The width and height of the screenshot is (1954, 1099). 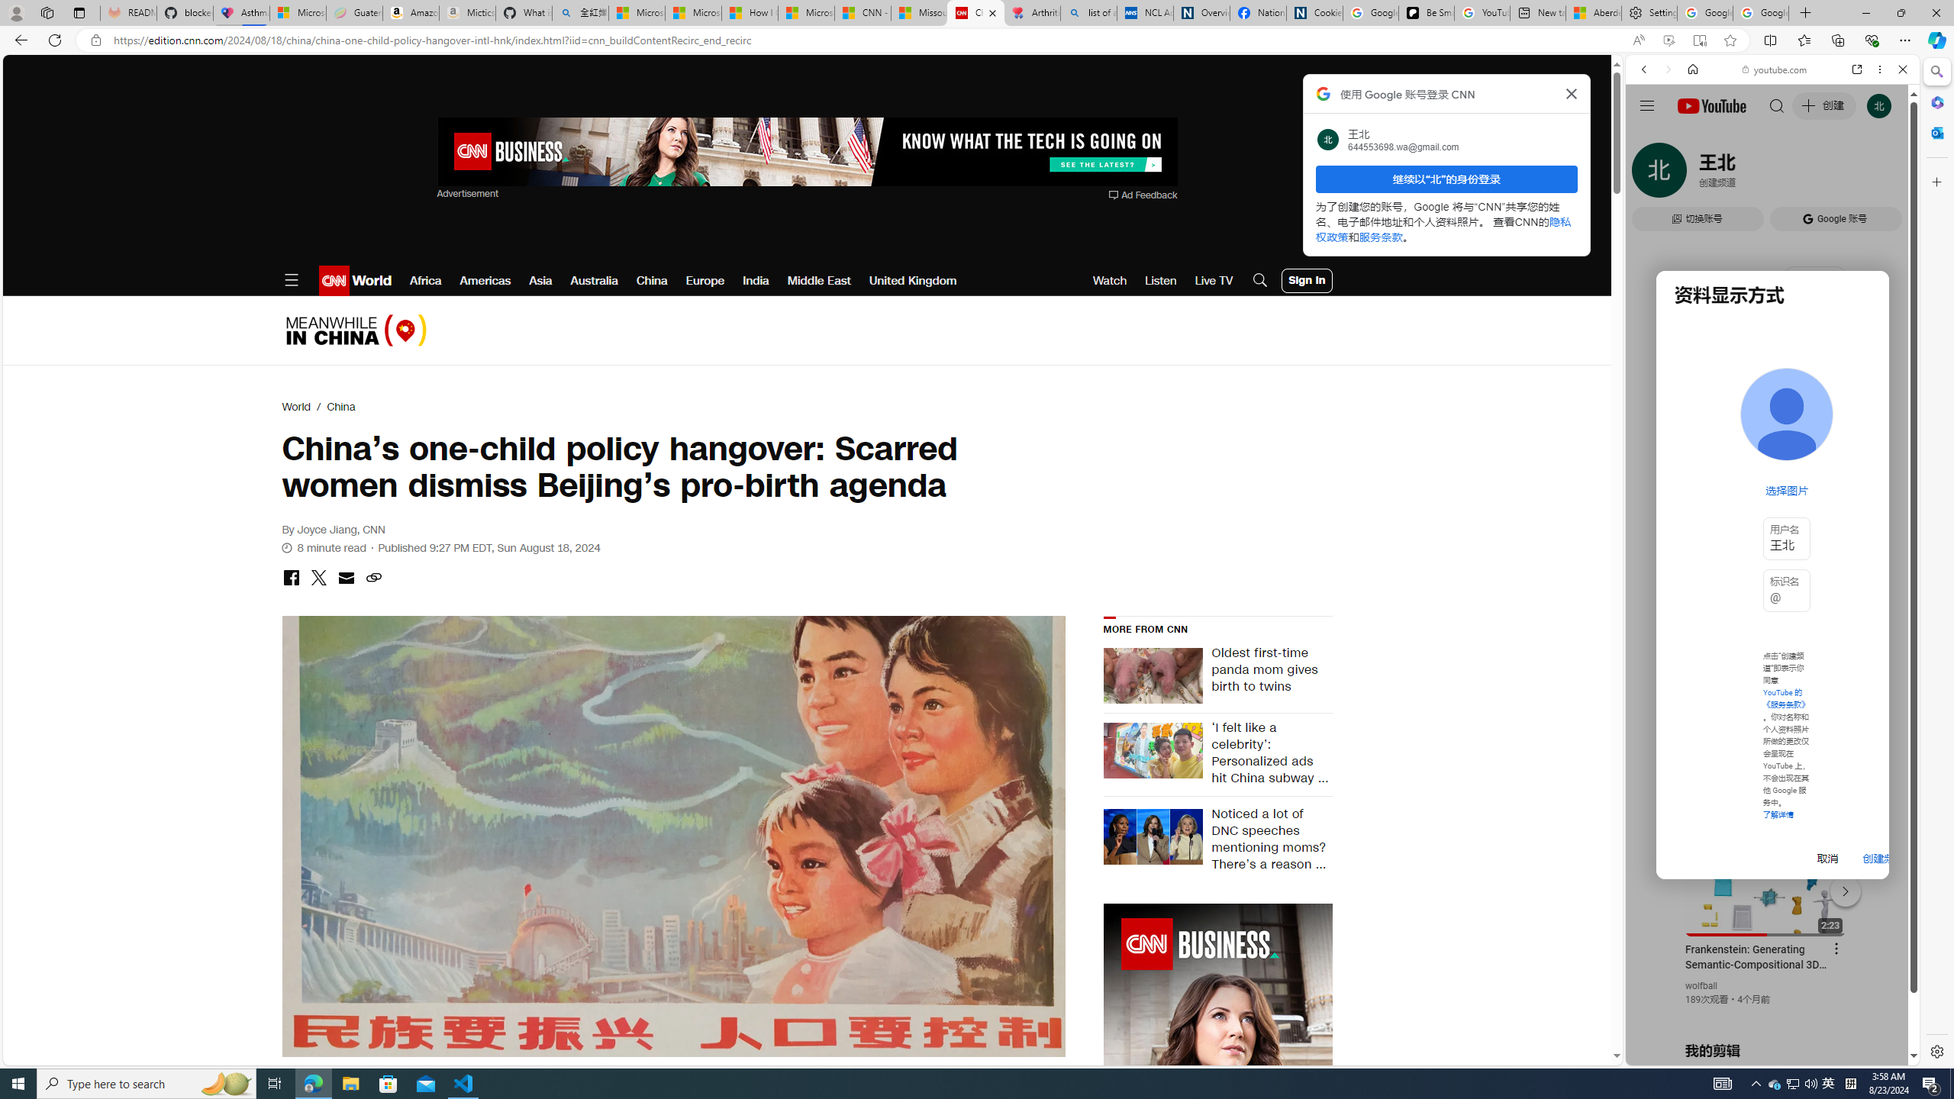 What do you see at coordinates (1772, 340) in the screenshot?
I see `#you` at bounding box center [1772, 340].